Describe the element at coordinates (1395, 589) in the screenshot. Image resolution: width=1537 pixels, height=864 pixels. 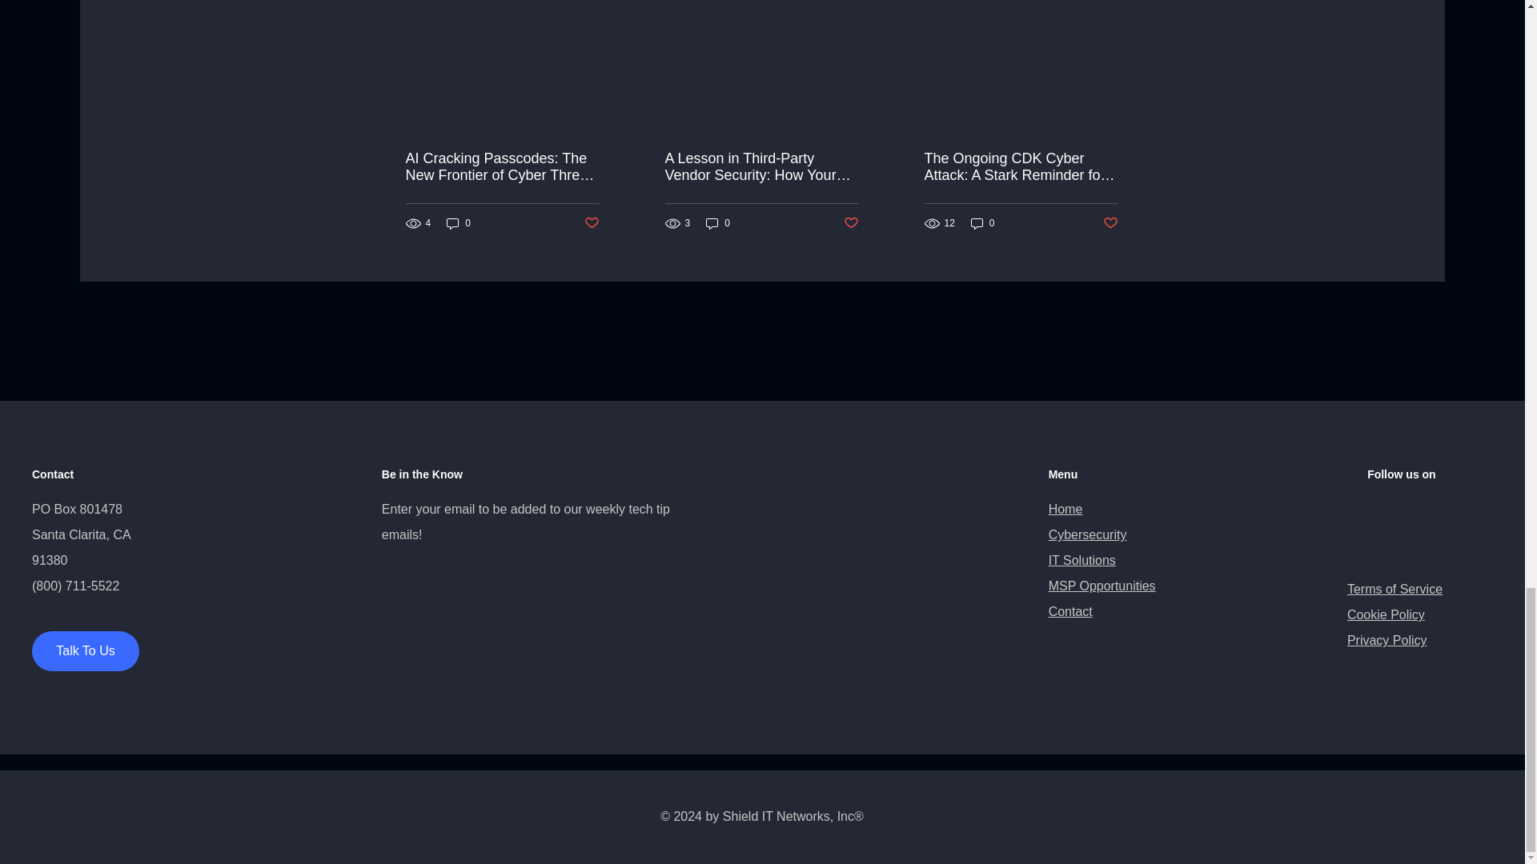
I see `Terms of Service` at that location.